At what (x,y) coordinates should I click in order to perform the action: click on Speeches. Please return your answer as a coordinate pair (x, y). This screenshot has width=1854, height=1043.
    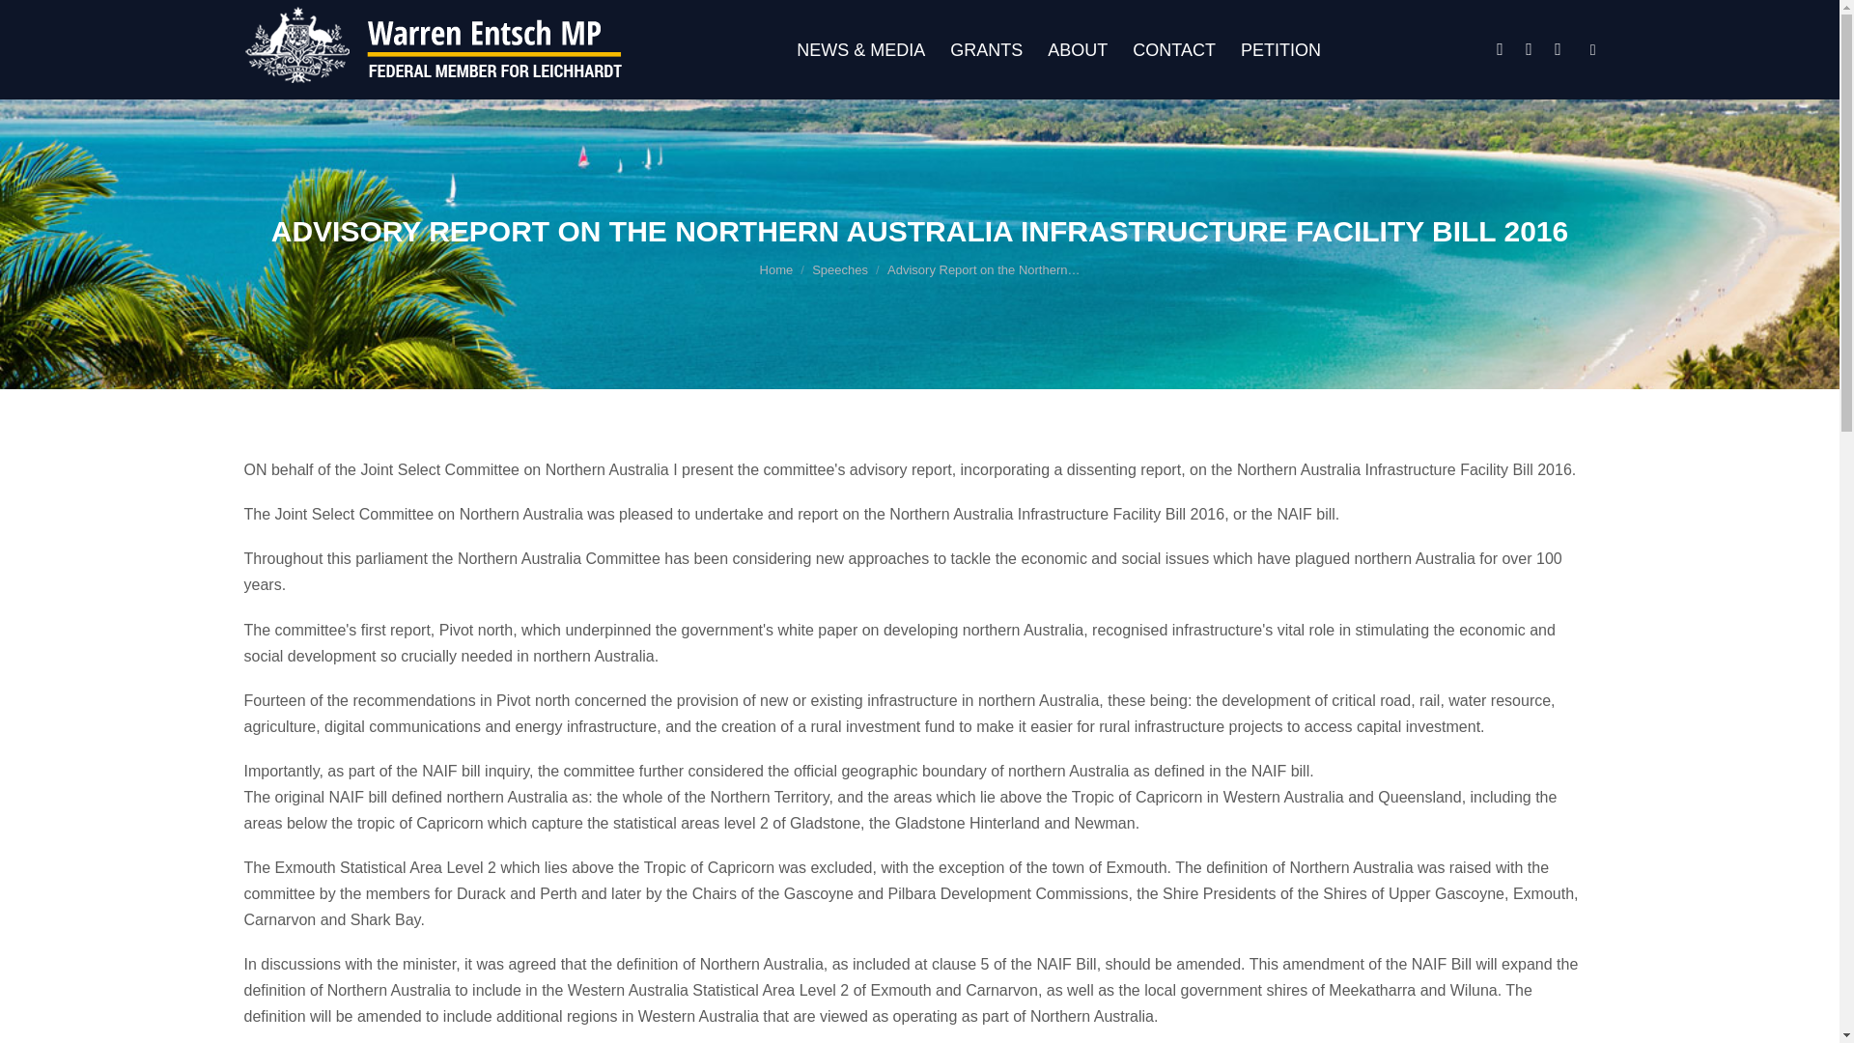
    Looking at the image, I should click on (839, 270).